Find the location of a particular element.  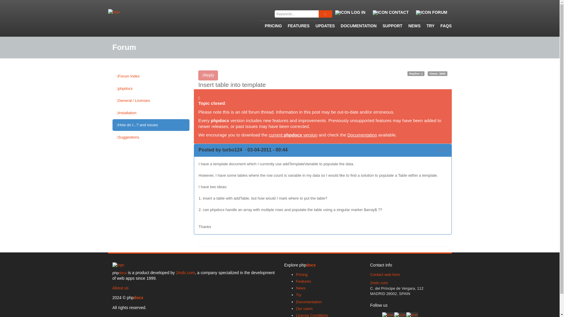

About us is located at coordinates (120, 288).